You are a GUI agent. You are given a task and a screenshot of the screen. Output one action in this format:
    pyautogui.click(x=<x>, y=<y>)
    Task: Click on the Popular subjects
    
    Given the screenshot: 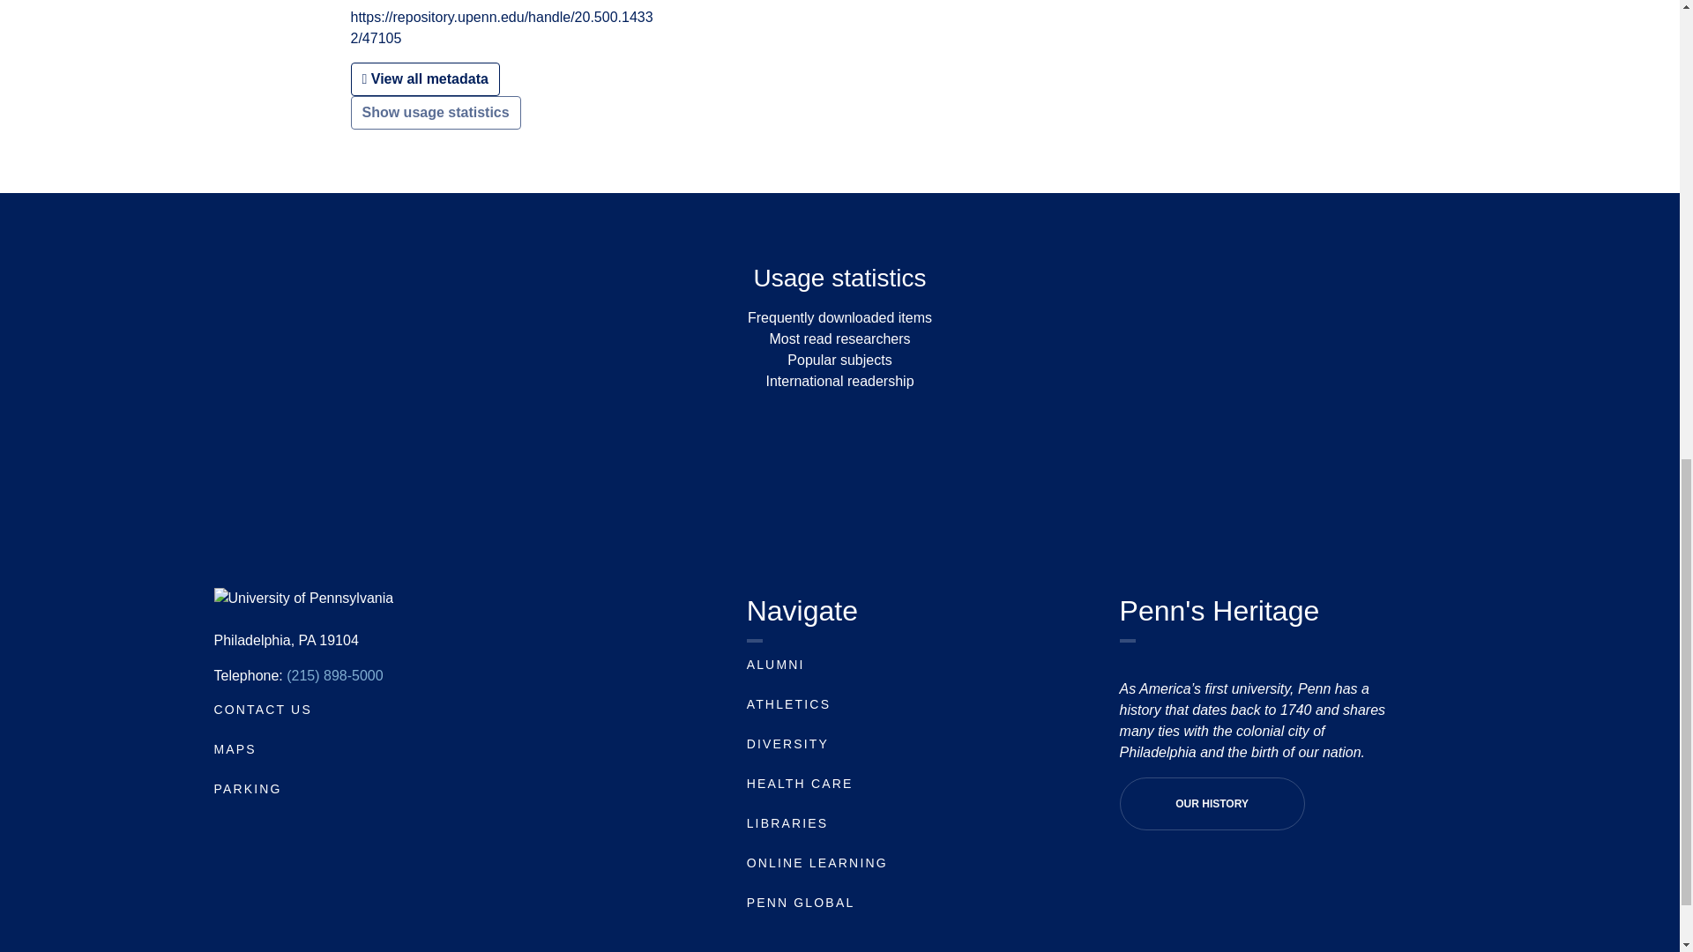 What is the action you would take?
    pyautogui.click(x=839, y=360)
    